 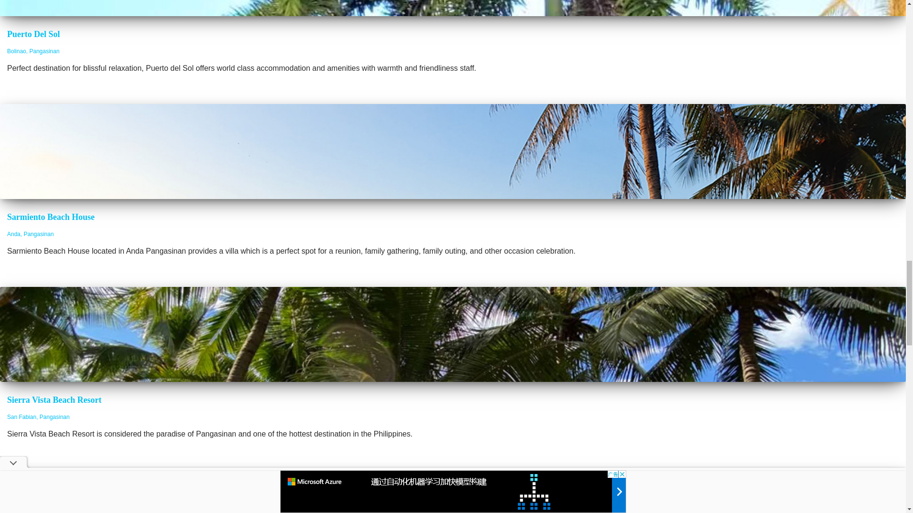 What do you see at coordinates (51, 217) in the screenshot?
I see `Sarmiento Beach House` at bounding box center [51, 217].